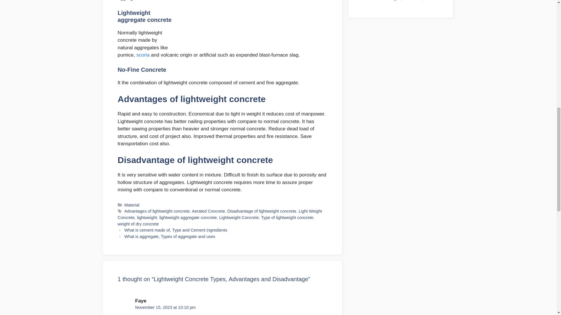 The height and width of the screenshot is (315, 561). What do you see at coordinates (138, 224) in the screenshot?
I see `weight of dry concrete` at bounding box center [138, 224].